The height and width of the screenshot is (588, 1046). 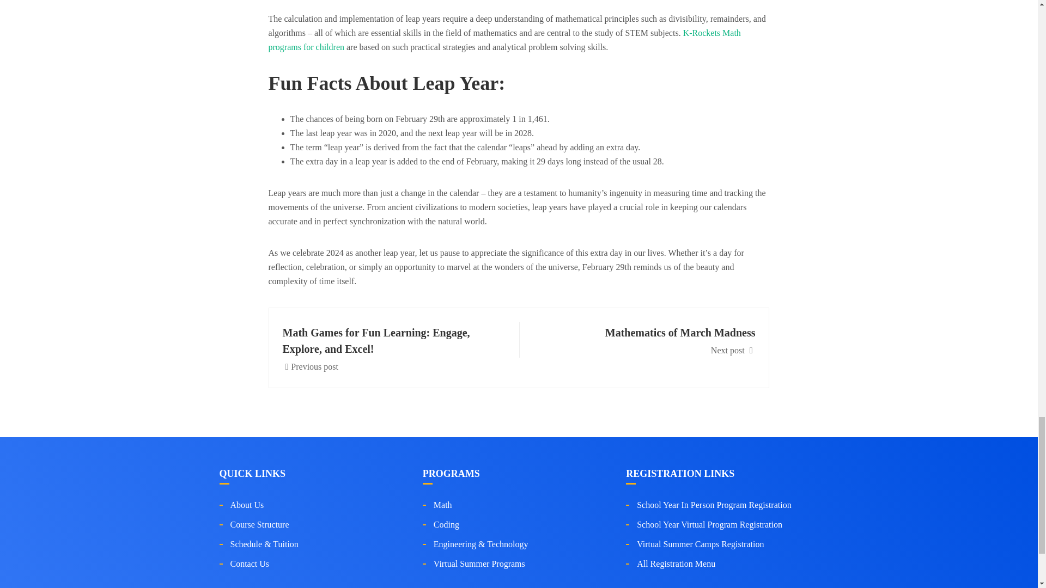 What do you see at coordinates (259, 524) in the screenshot?
I see `About Us` at bounding box center [259, 524].